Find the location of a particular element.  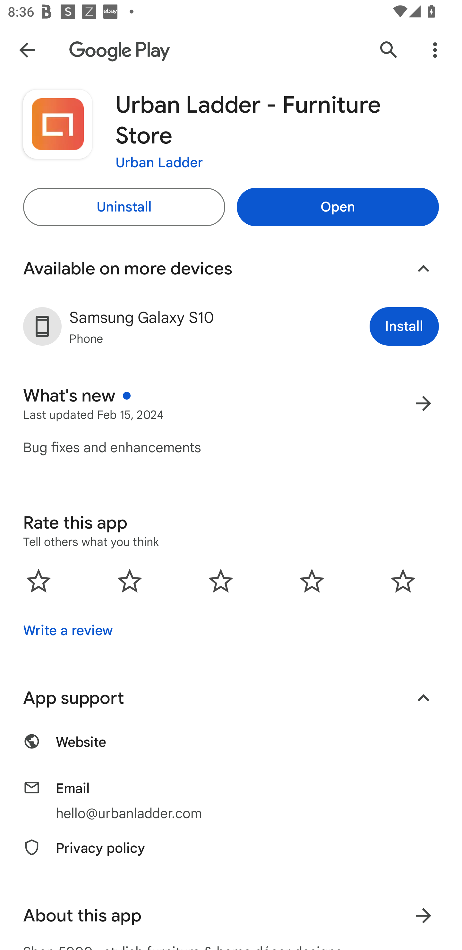

Available on more devices Collapse is located at coordinates (231, 268).